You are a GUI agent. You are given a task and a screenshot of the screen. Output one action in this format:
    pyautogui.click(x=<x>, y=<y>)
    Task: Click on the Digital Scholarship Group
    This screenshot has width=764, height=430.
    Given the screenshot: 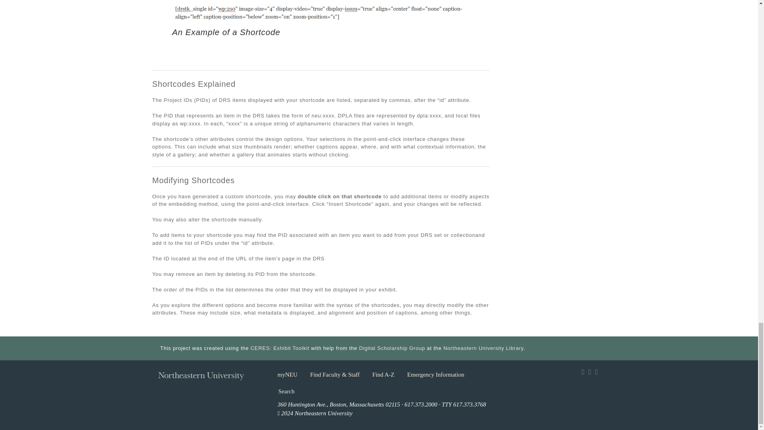 What is the action you would take?
    pyautogui.click(x=392, y=348)
    